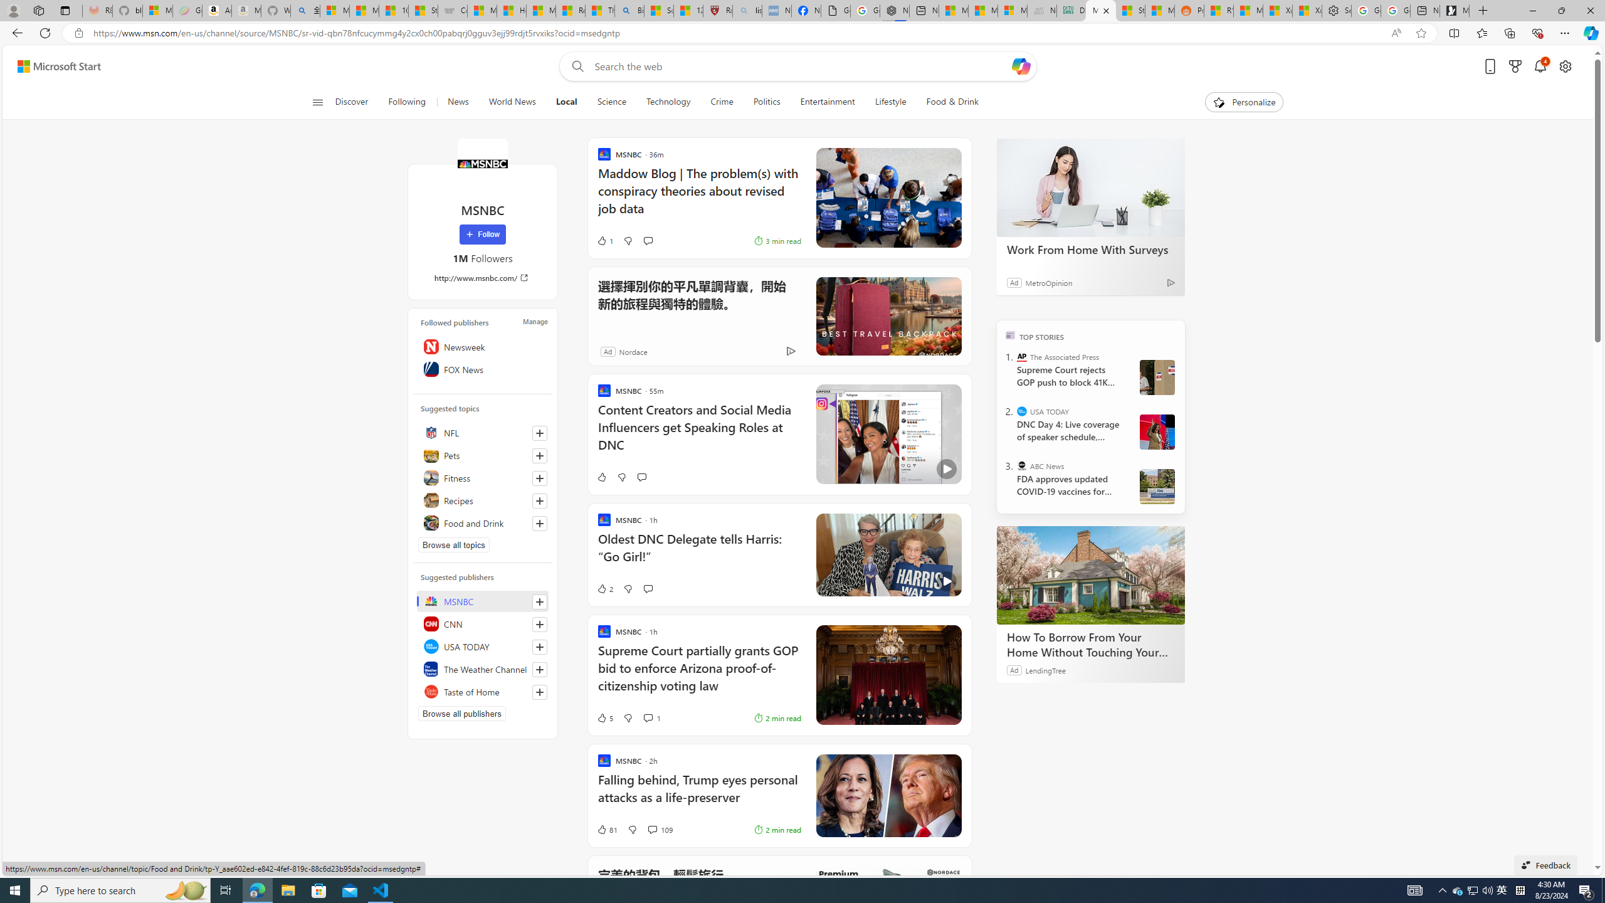 Image resolution: width=1605 pixels, height=903 pixels. Describe the element at coordinates (535, 321) in the screenshot. I see `Manage` at that location.